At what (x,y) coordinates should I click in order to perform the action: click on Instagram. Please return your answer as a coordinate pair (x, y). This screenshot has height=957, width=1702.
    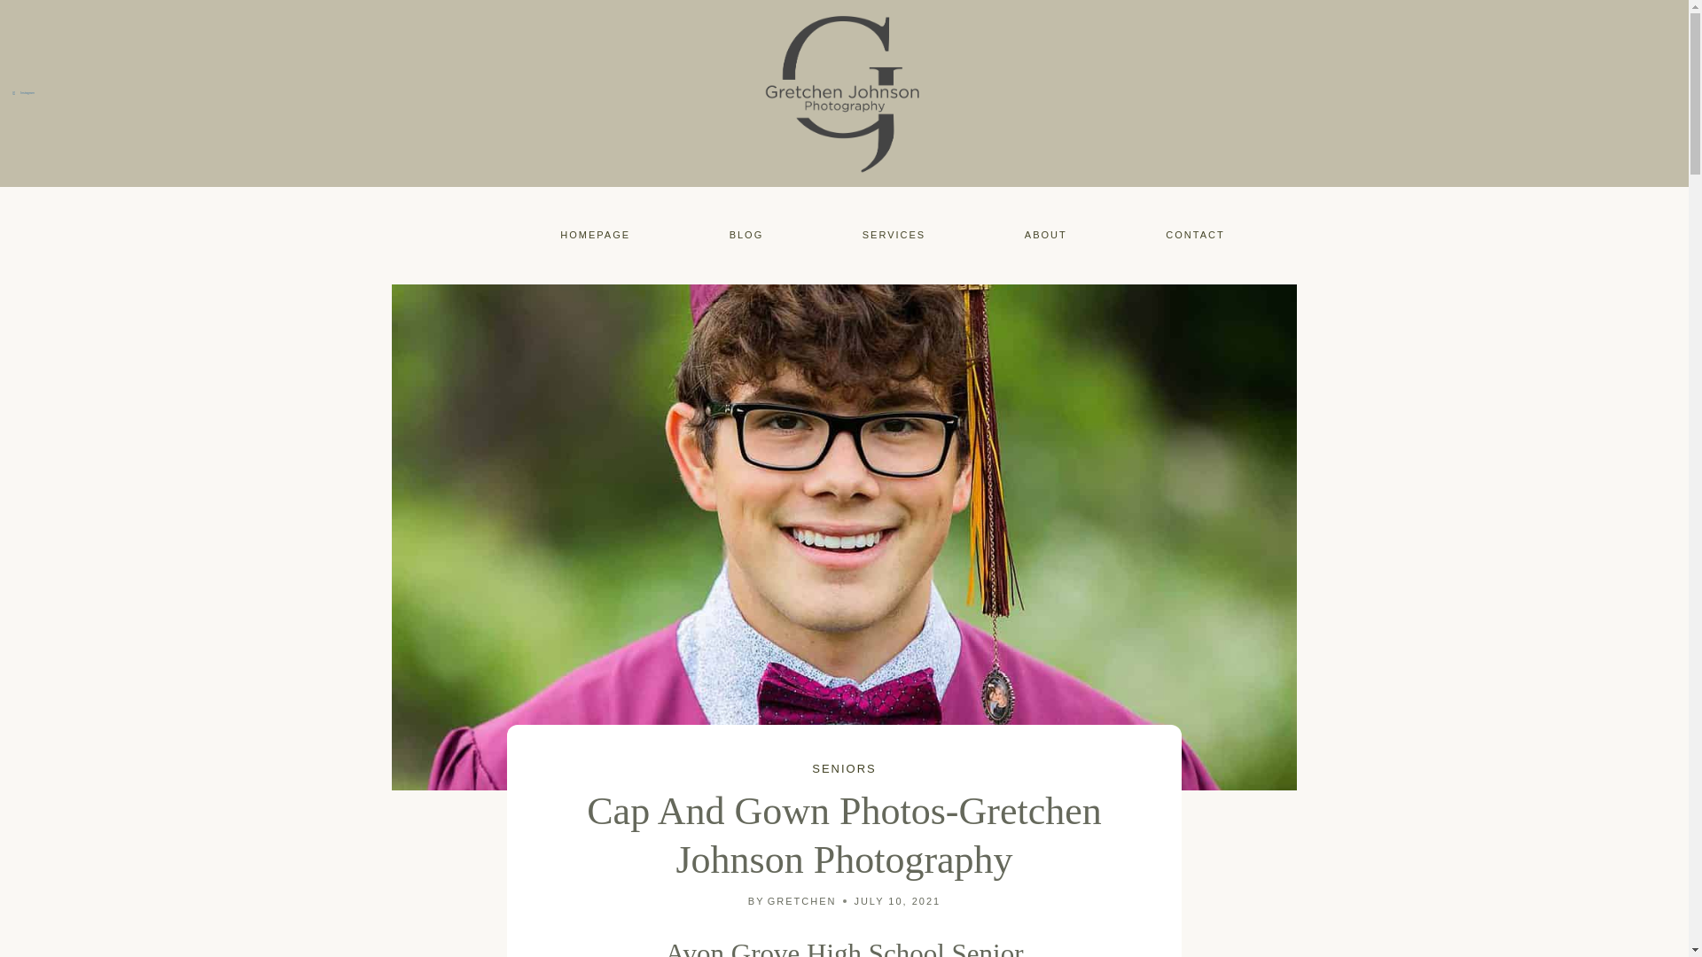
    Looking at the image, I should click on (23, 93).